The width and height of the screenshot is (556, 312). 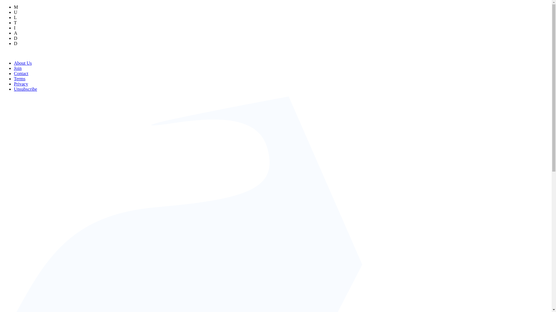 What do you see at coordinates (18, 68) in the screenshot?
I see `Join` at bounding box center [18, 68].